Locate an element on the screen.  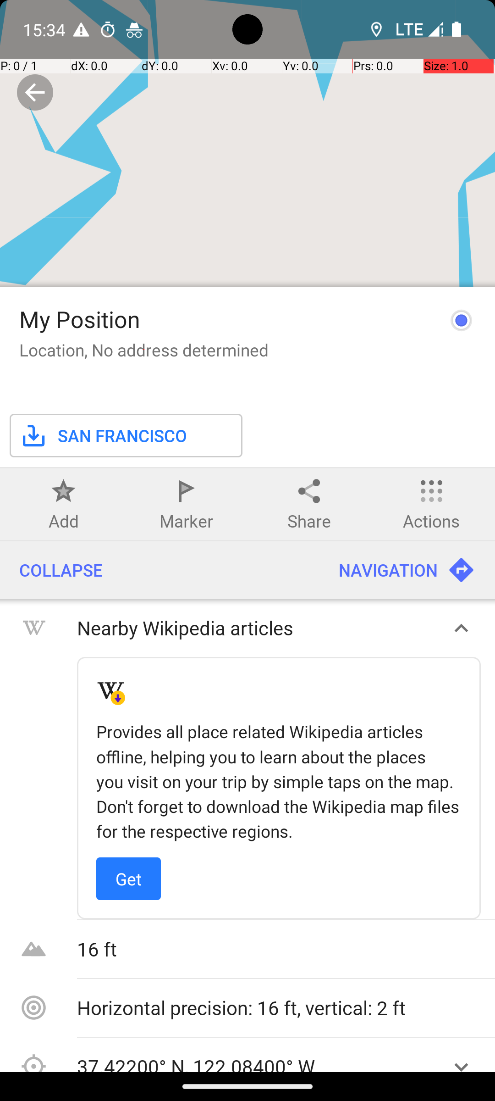
SAN FRANCISCO is located at coordinates (103, 436).